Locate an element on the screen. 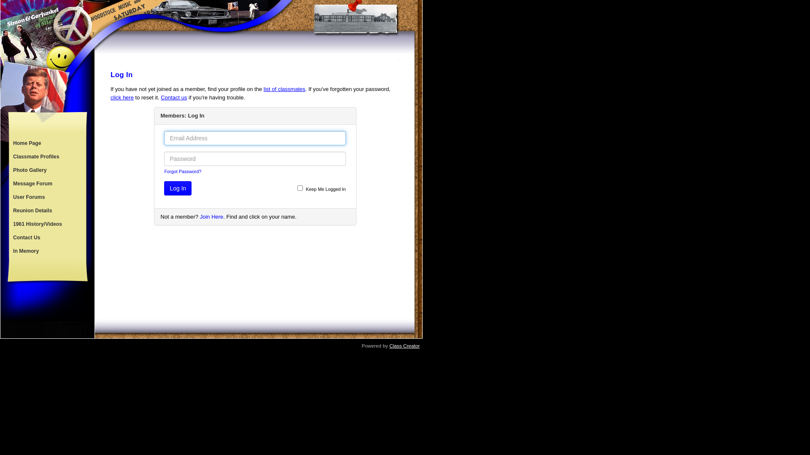  click here is located at coordinates (122, 98).